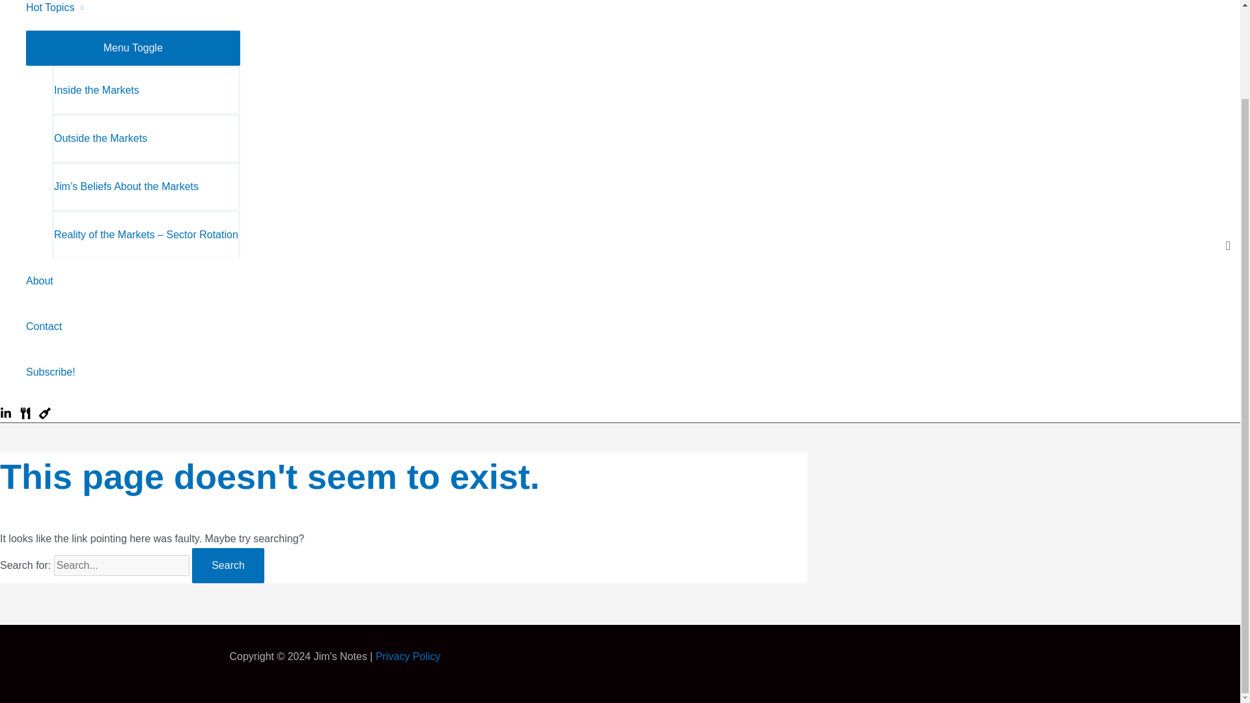 The image size is (1250, 703). I want to click on Menu Toggle, so click(133, 48).